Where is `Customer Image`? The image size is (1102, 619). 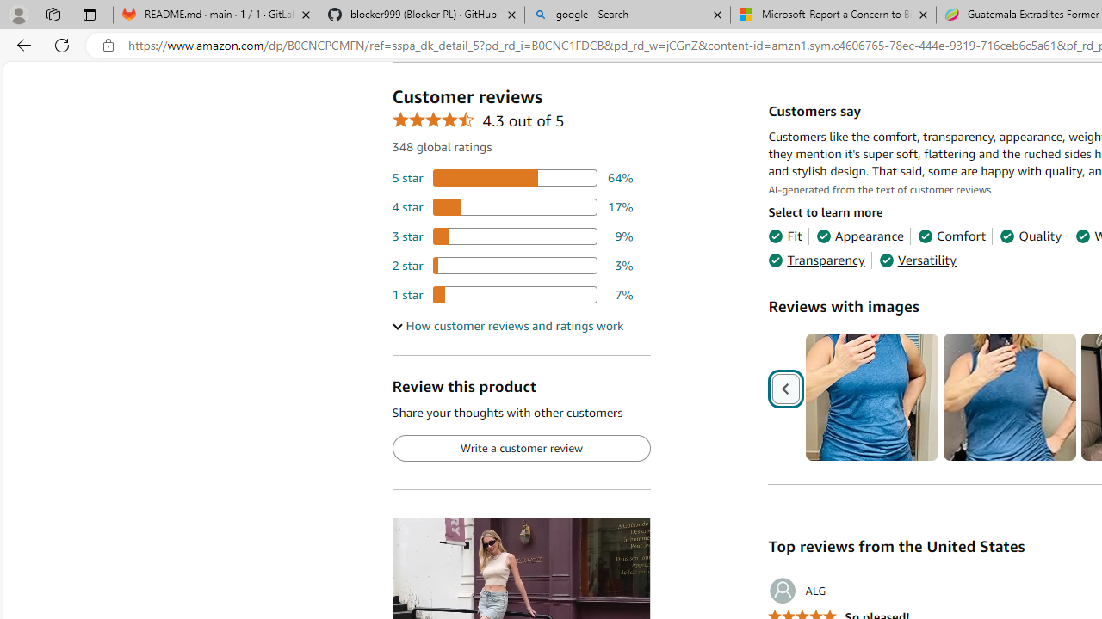
Customer Image is located at coordinates (1009, 397).